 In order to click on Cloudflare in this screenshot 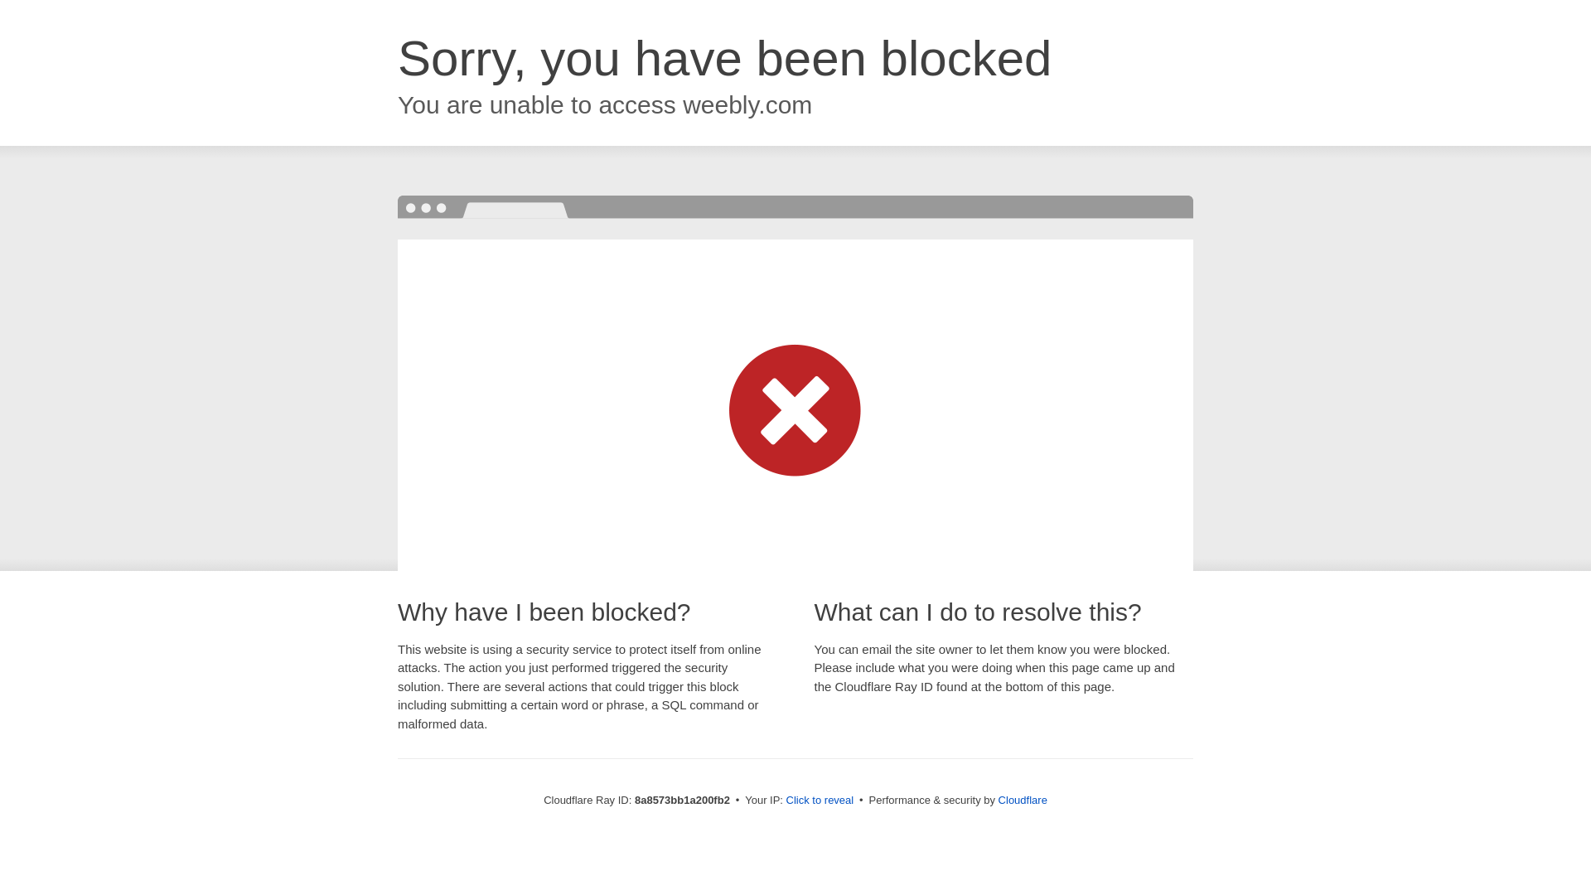, I will do `click(1023, 800)`.